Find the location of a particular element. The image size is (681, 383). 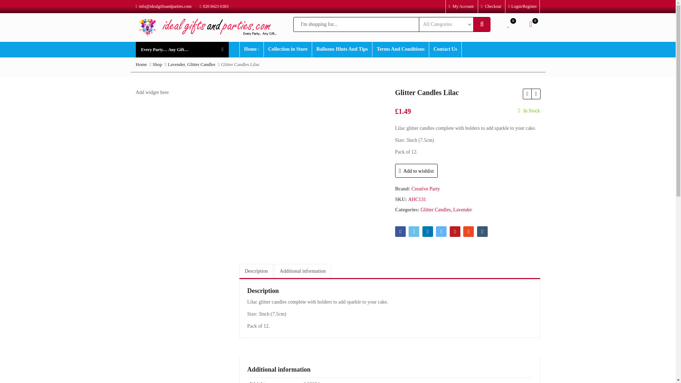

Share on Pinterest is located at coordinates (455, 232).